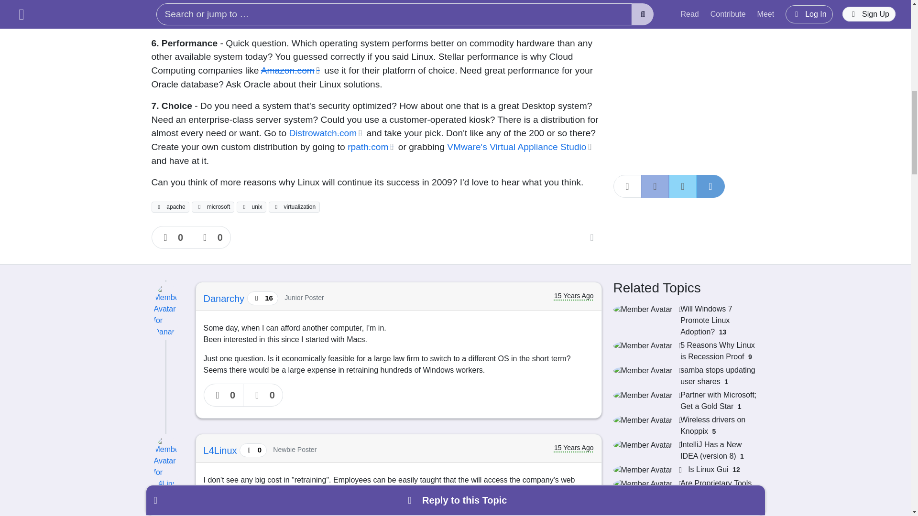  Describe the element at coordinates (170, 206) in the screenshot. I see `apache` at that location.